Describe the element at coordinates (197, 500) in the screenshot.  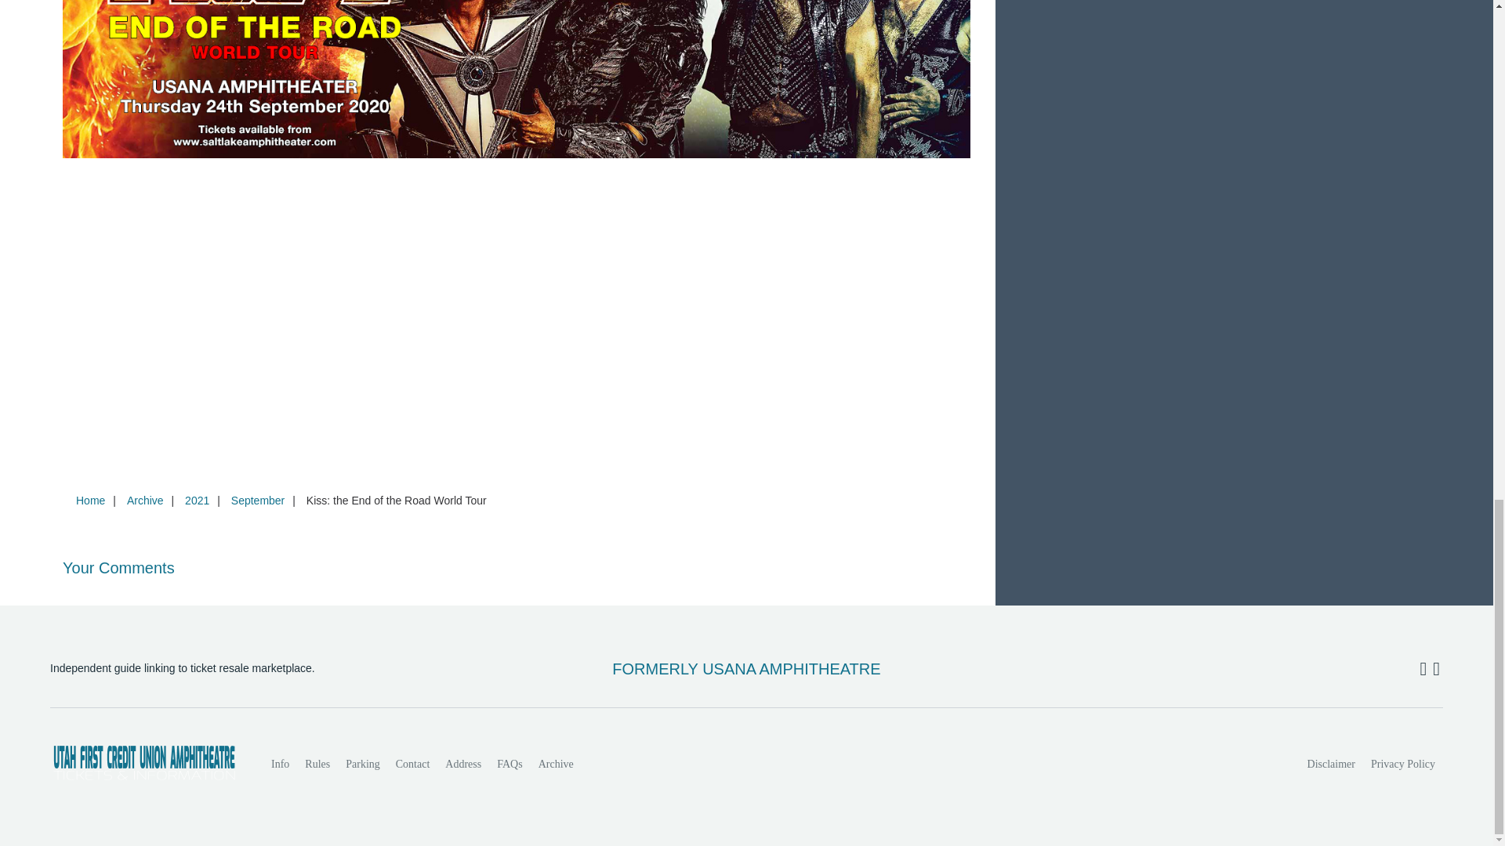
I see `2021` at that location.